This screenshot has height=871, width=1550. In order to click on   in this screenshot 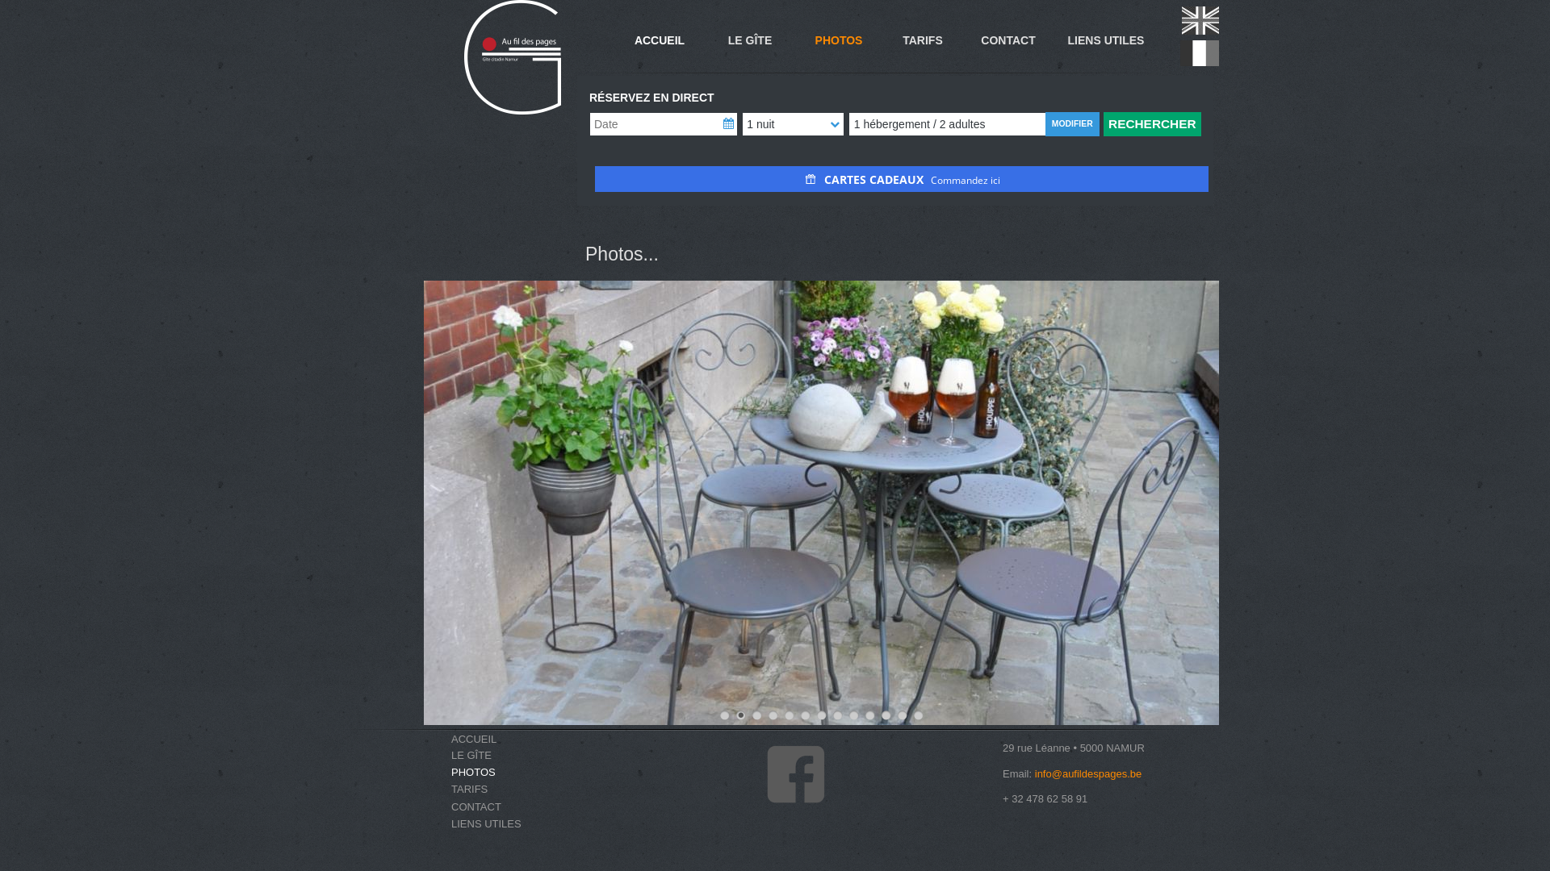, I will do `click(333, 8)`.